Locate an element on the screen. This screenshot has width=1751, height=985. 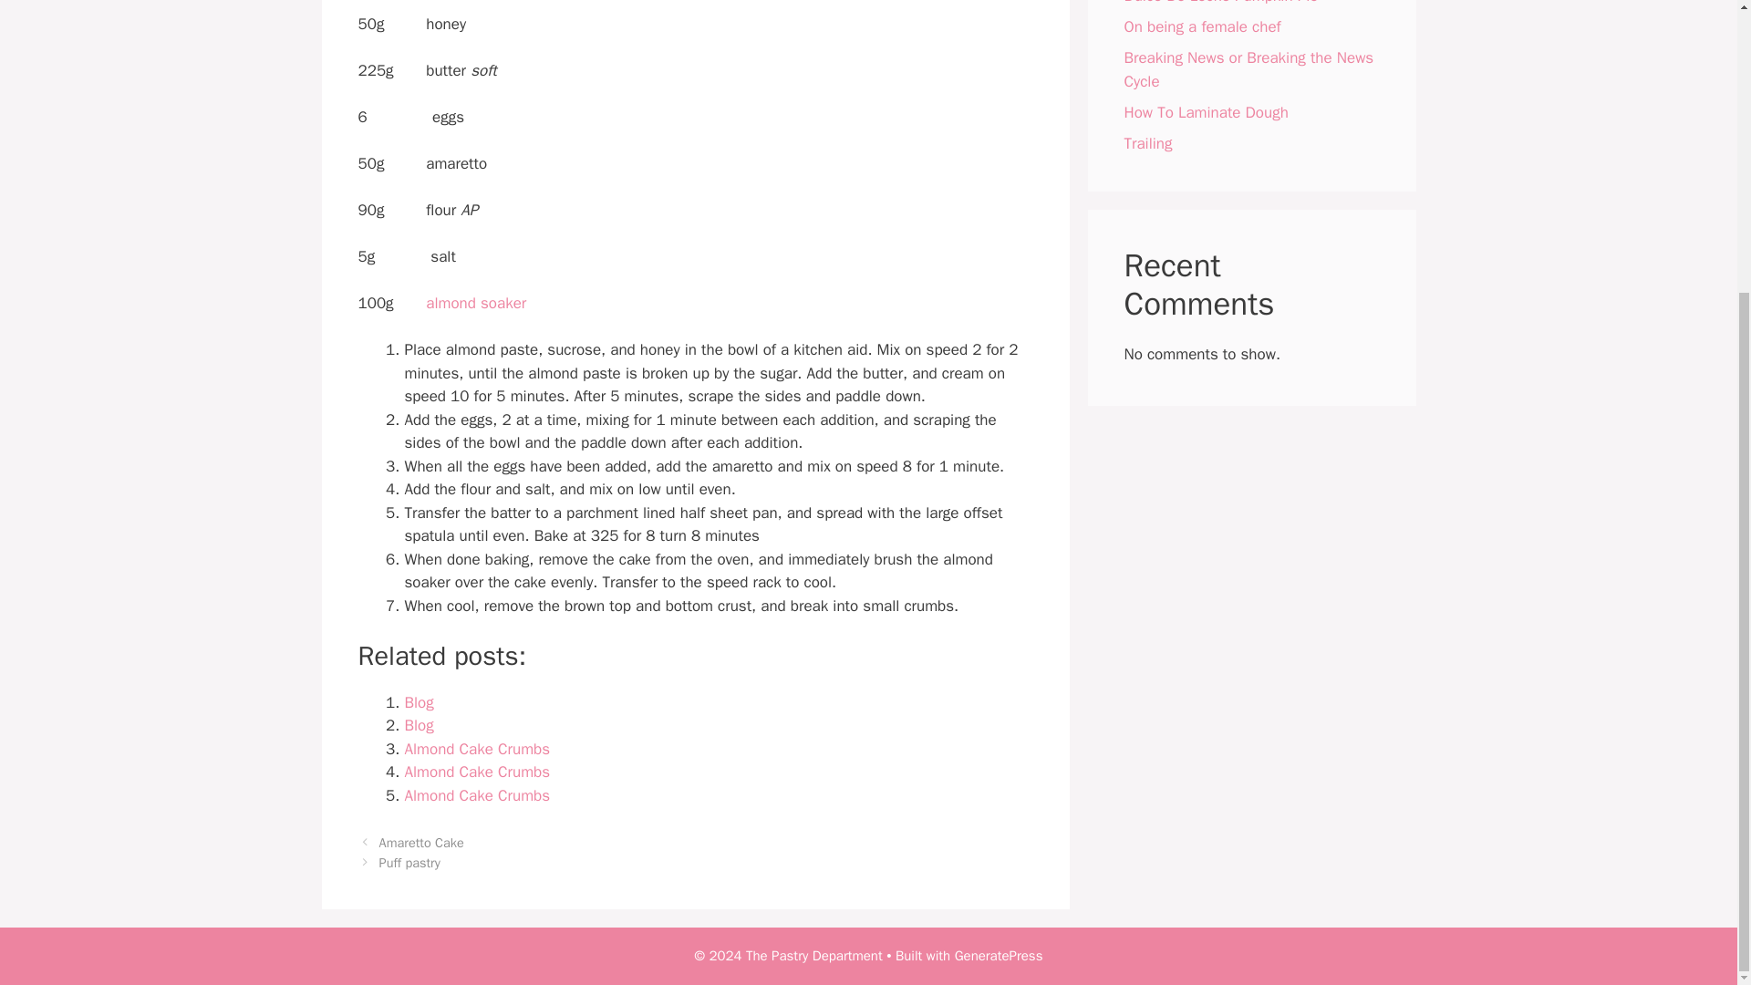
How To Laminate Dough is located at coordinates (1206, 111).